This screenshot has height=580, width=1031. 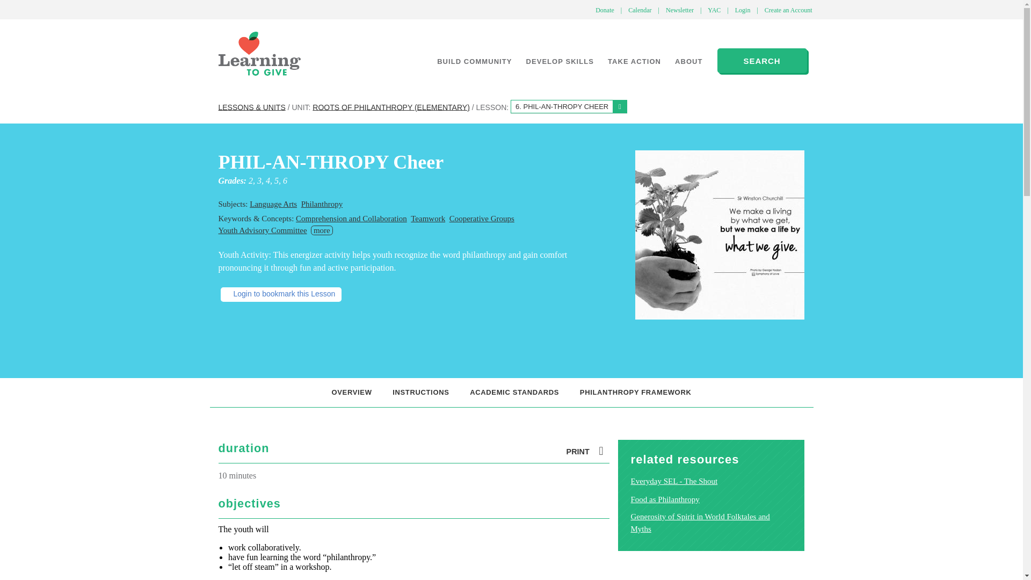 What do you see at coordinates (474, 61) in the screenshot?
I see `Activities to identify interests and community needs` at bounding box center [474, 61].